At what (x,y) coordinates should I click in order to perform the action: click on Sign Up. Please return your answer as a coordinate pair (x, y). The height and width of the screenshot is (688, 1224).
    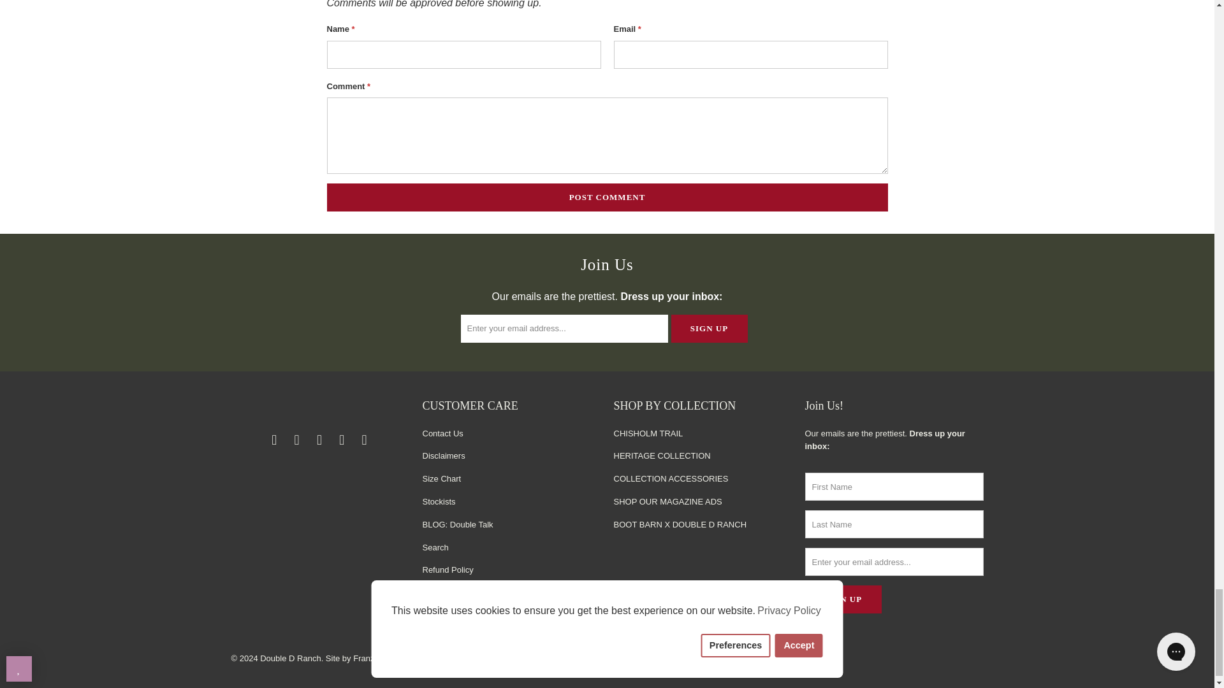
    Looking at the image, I should click on (843, 599).